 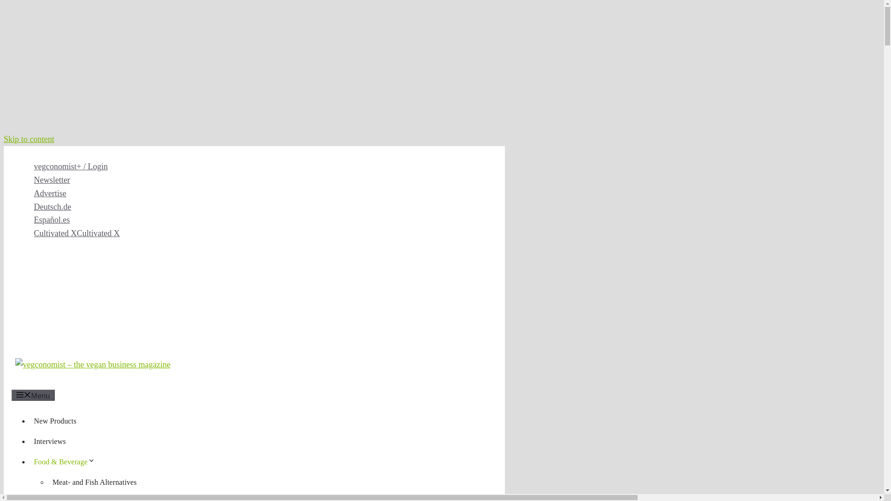 I want to click on Cheese Alternatives, so click(x=83, y=498).